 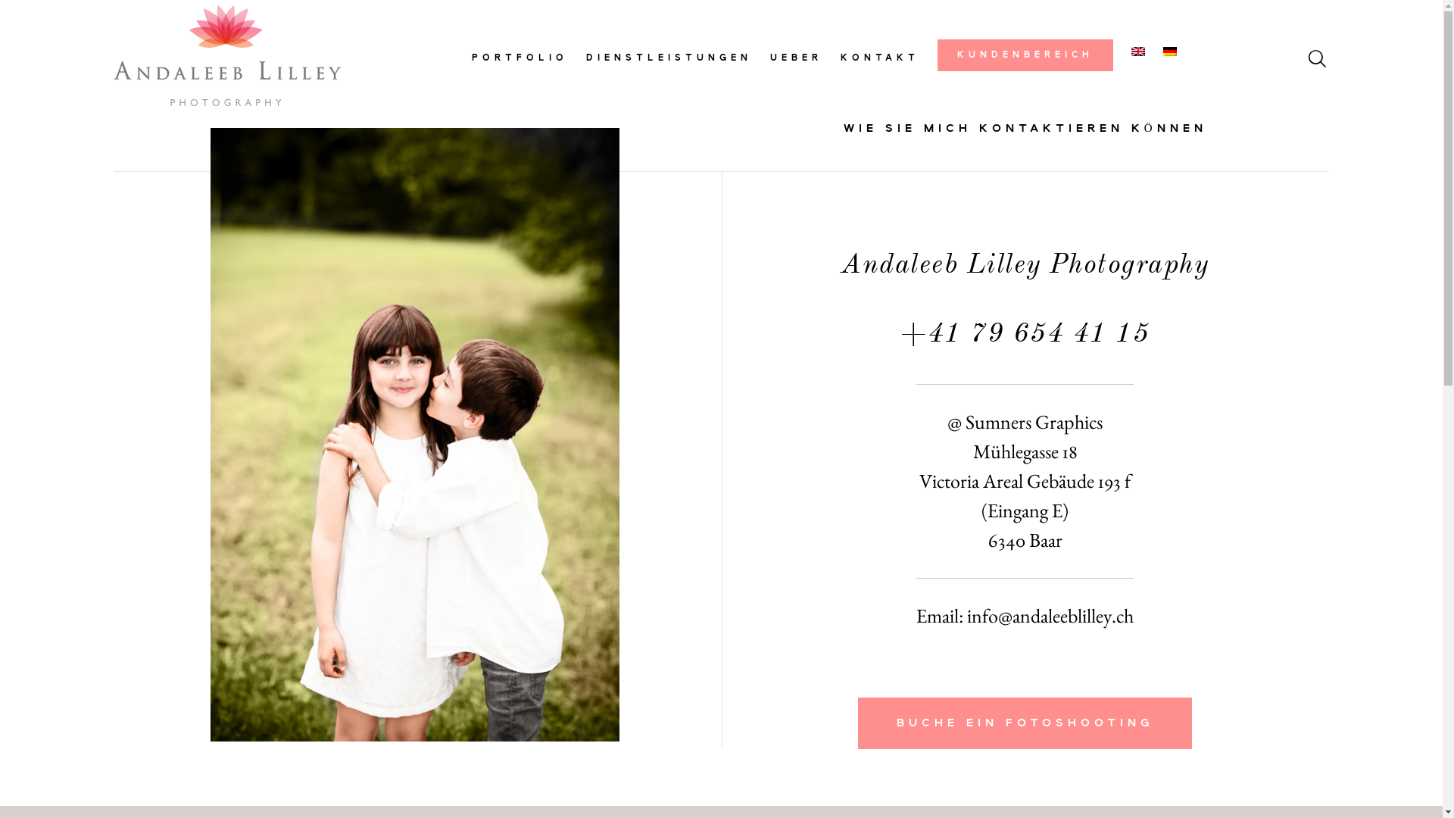 I want to click on KUNDENBEREICH, so click(x=1025, y=55).